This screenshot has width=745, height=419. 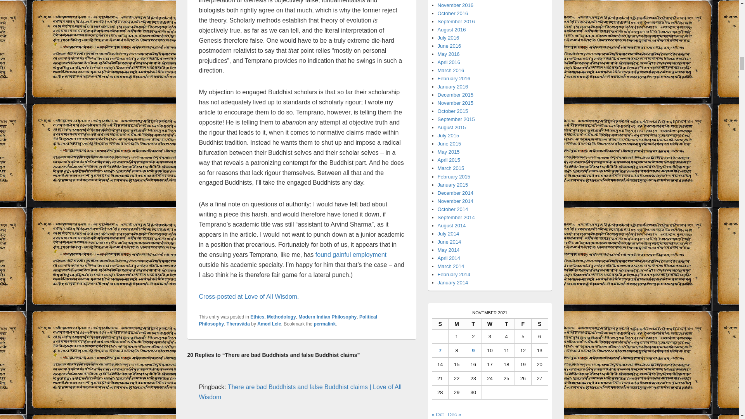 What do you see at coordinates (506, 324) in the screenshot?
I see `Thursday` at bounding box center [506, 324].